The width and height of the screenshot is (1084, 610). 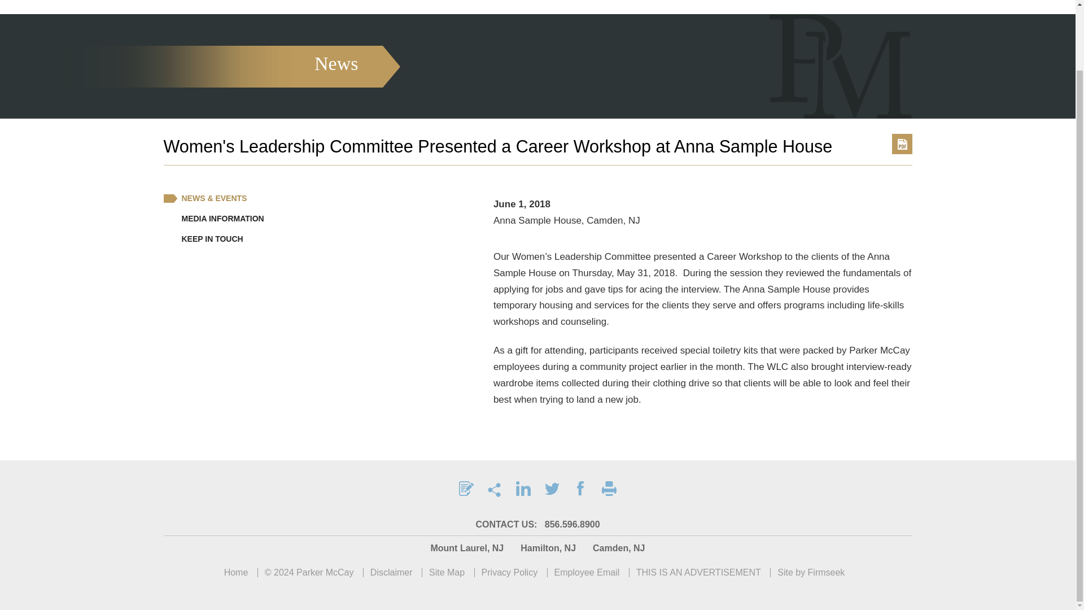 I want to click on Facebook, so click(x=580, y=488).